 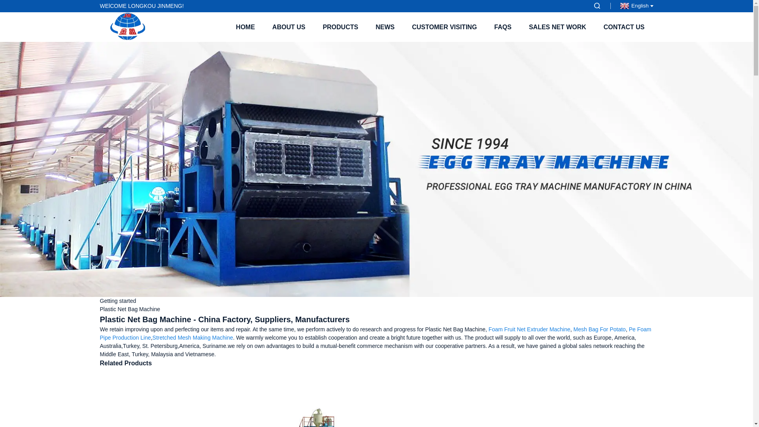 I want to click on Getting started, so click(x=117, y=300).